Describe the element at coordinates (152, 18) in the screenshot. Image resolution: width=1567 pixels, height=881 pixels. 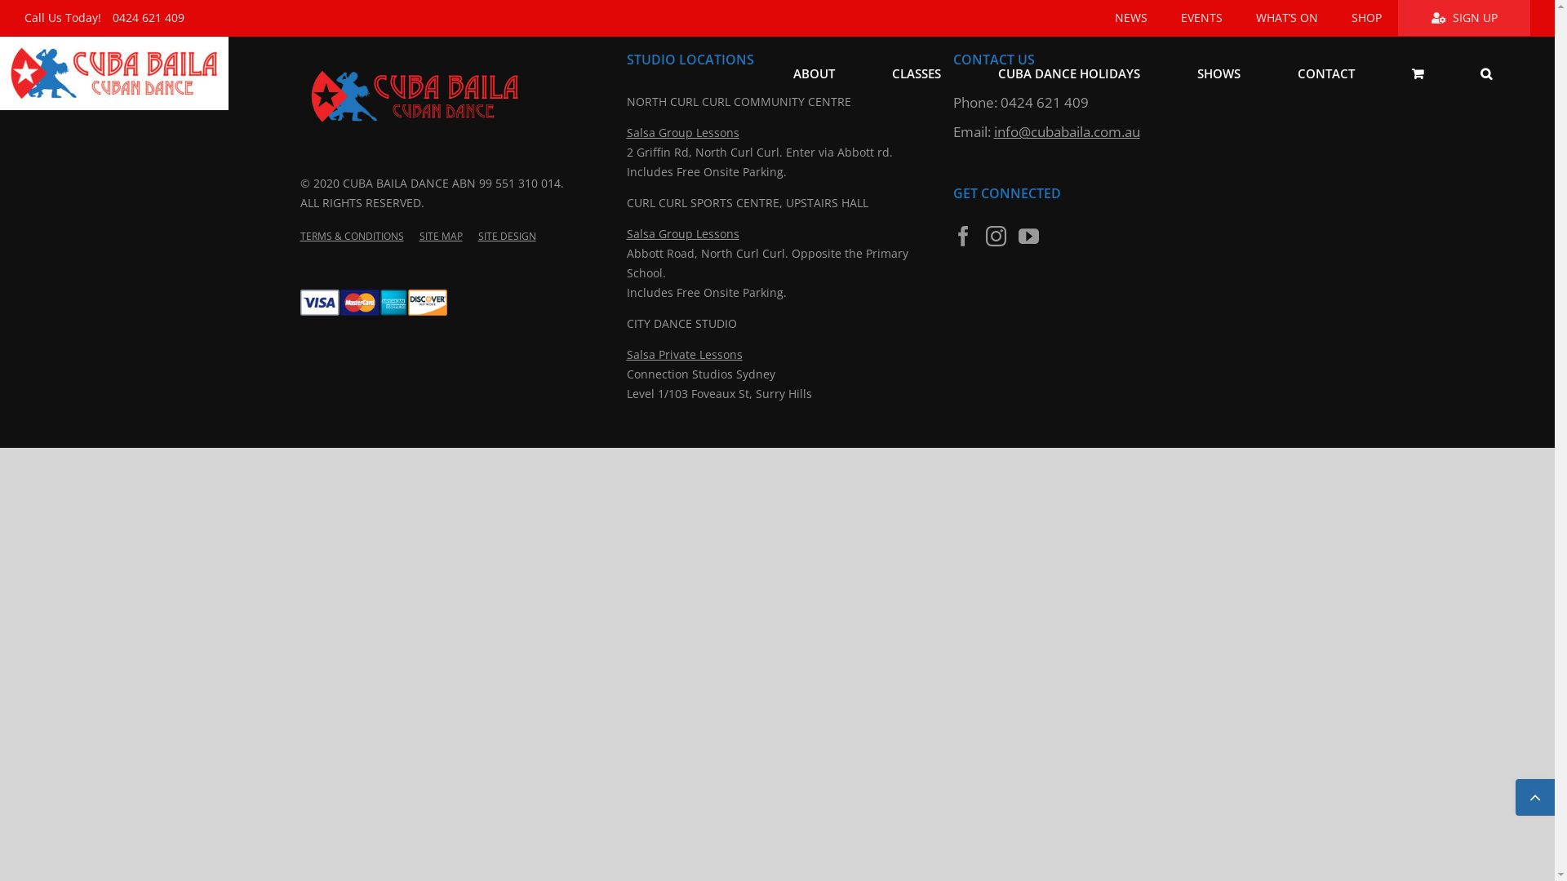
I see `0424 621 409` at that location.